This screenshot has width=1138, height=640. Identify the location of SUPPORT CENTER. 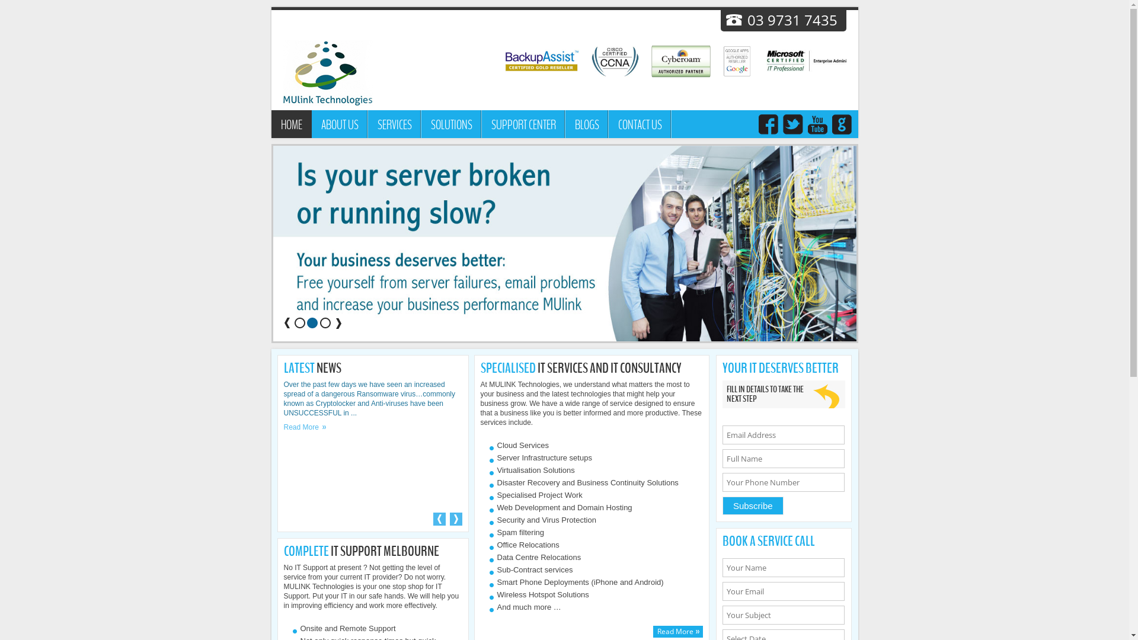
(523, 124).